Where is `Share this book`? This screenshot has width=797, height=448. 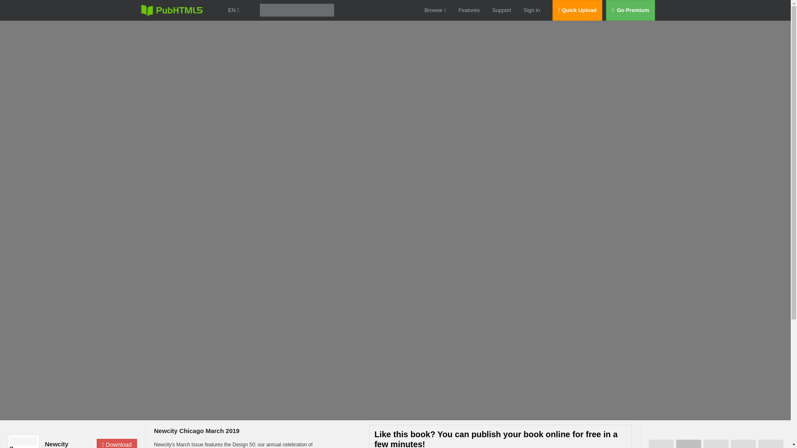 Share this book is located at coordinates (771, 444).